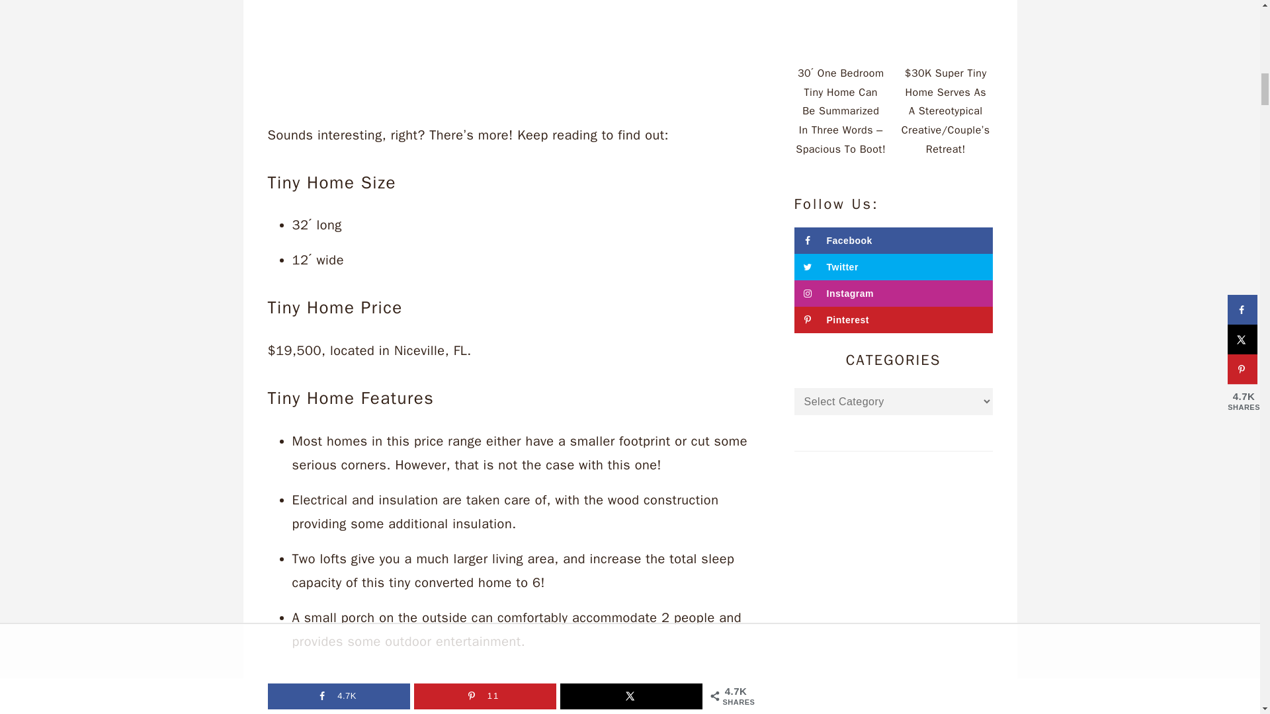  Describe the element at coordinates (893, 294) in the screenshot. I see `Follow on Instagram` at that location.